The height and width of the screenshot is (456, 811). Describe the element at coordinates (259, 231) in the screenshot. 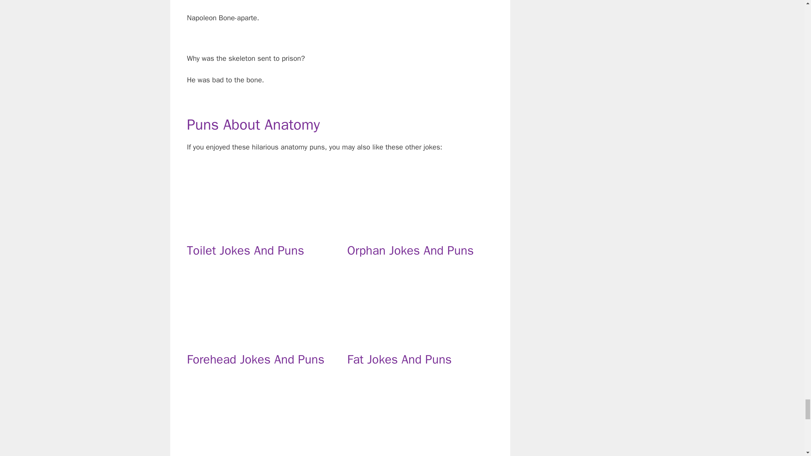

I see `Toilet Jokes And Puns` at that location.